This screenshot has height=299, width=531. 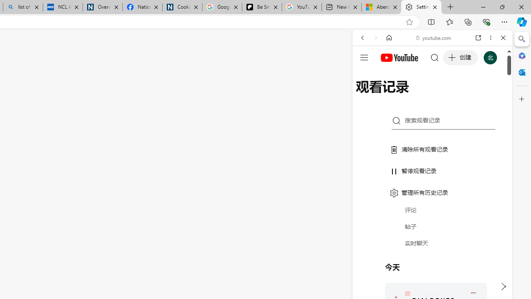 What do you see at coordinates (522, 72) in the screenshot?
I see `Close Outlook pane` at bounding box center [522, 72].